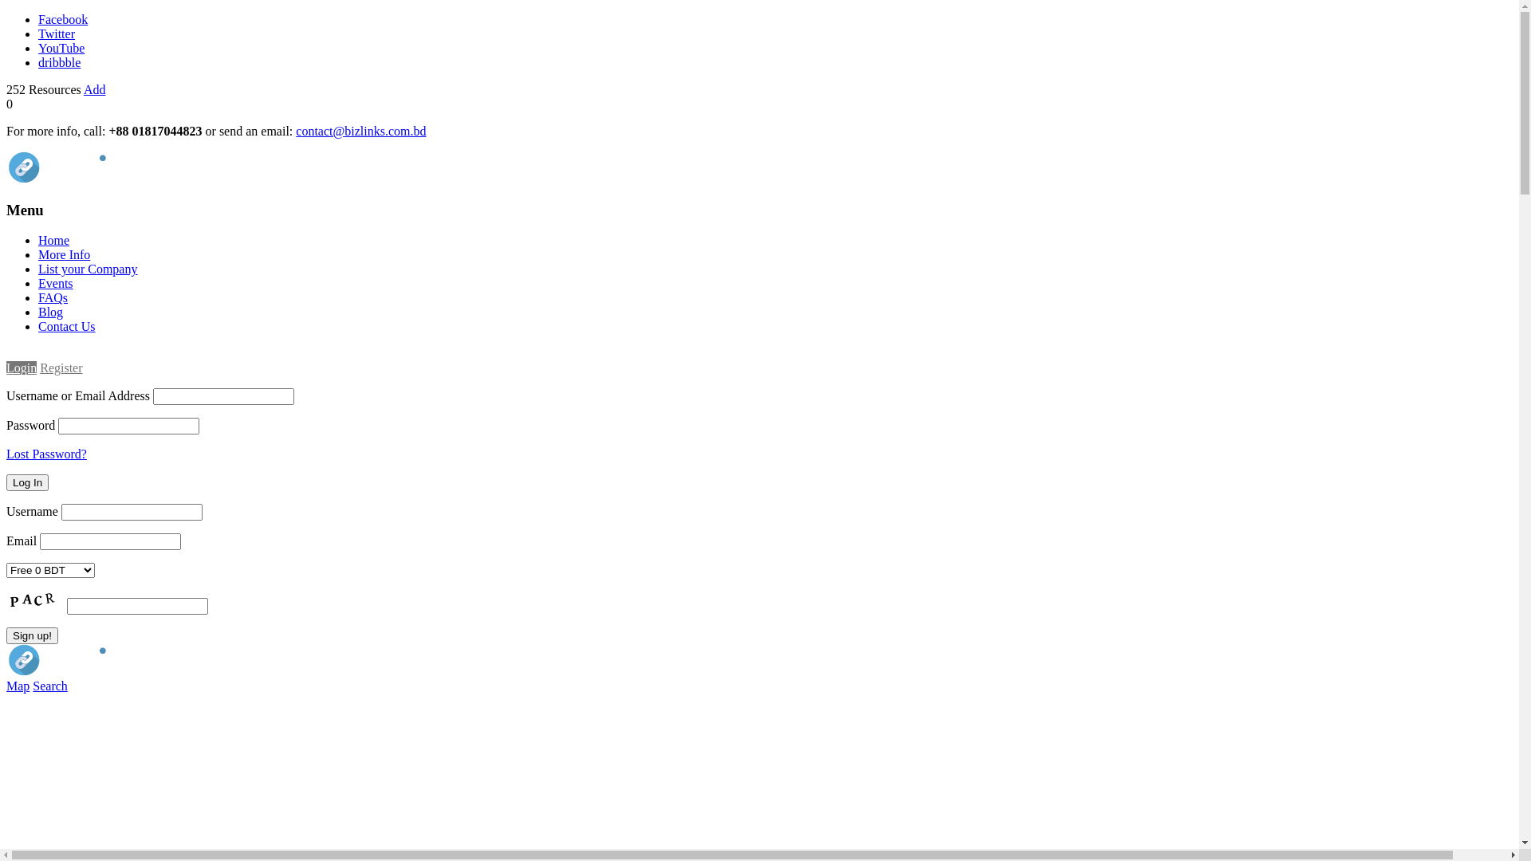  Describe the element at coordinates (63, 19) in the screenshot. I see `Facebook` at that location.